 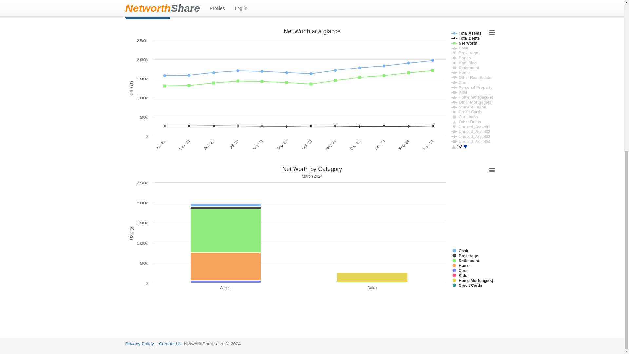 I want to click on Contact Us, so click(x=170, y=344).